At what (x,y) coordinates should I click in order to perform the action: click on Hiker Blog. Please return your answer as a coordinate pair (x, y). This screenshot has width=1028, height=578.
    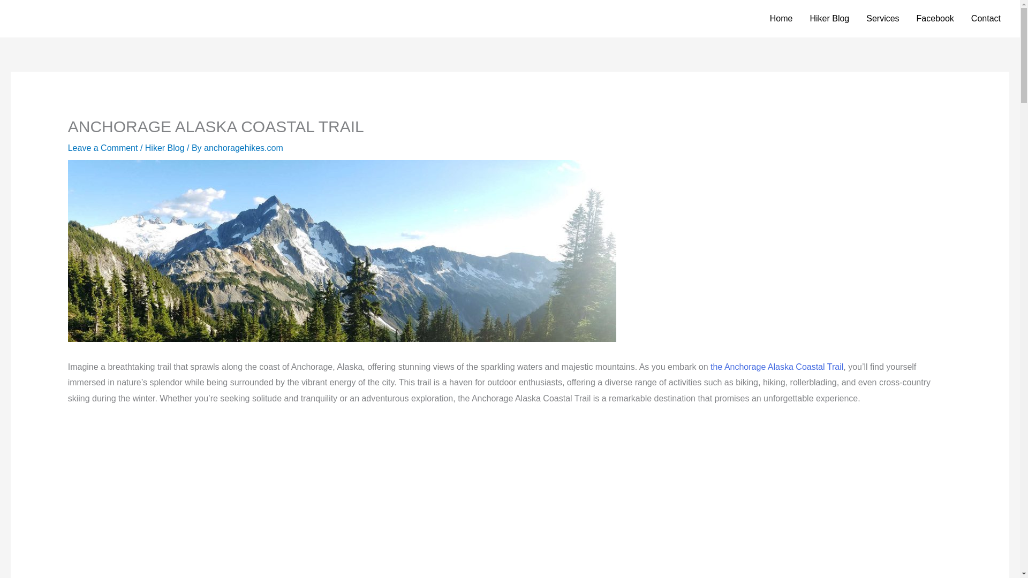
    Looking at the image, I should click on (829, 19).